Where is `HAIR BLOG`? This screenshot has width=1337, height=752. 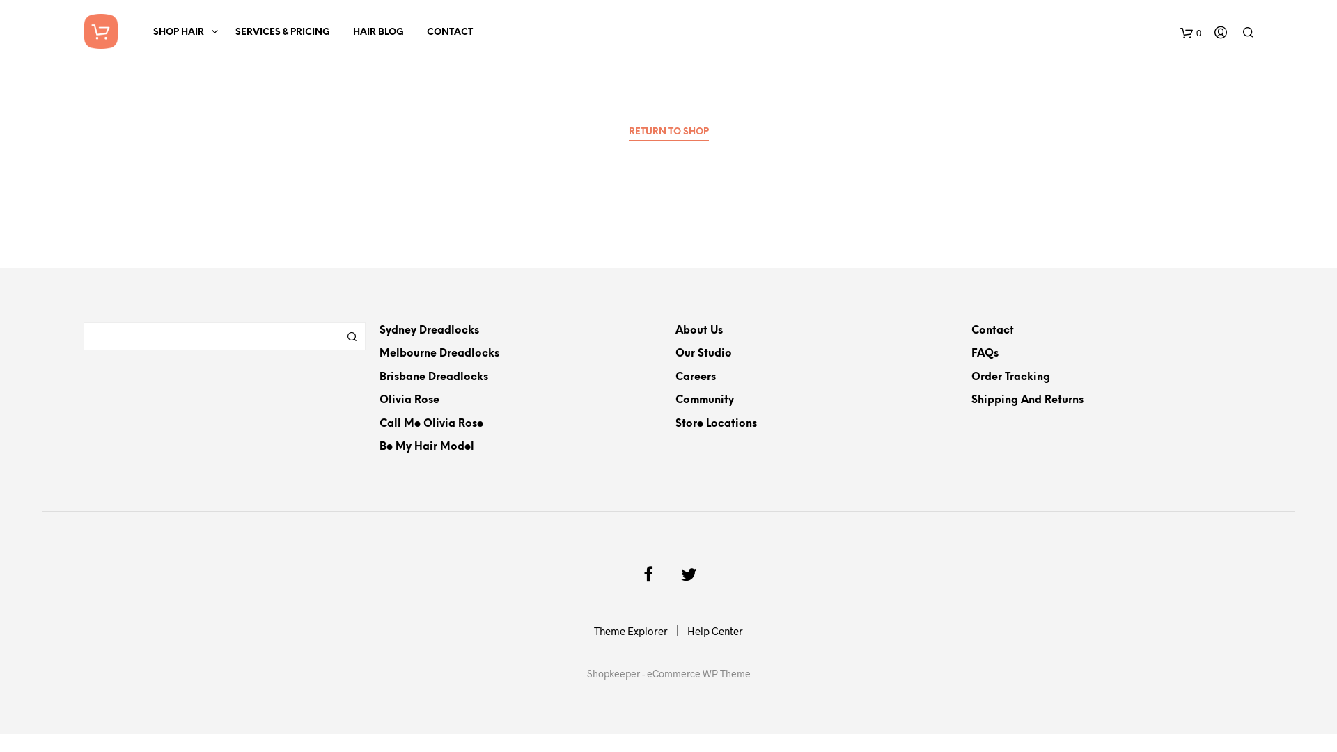 HAIR BLOG is located at coordinates (378, 32).